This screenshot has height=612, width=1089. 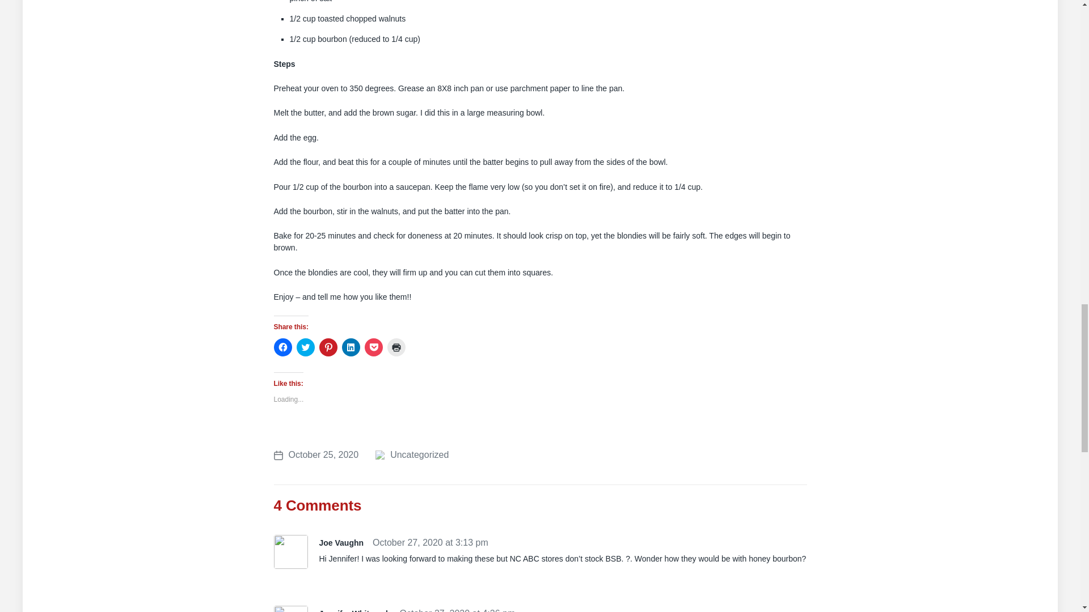 What do you see at coordinates (419, 454) in the screenshot?
I see `Uncategorized` at bounding box center [419, 454].